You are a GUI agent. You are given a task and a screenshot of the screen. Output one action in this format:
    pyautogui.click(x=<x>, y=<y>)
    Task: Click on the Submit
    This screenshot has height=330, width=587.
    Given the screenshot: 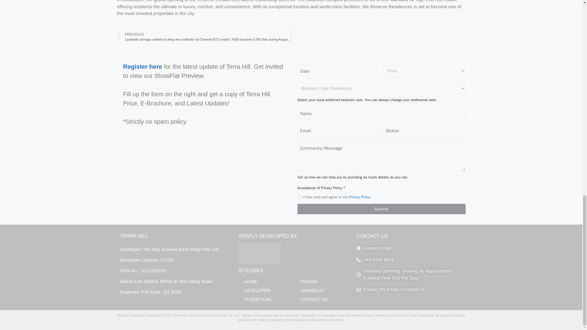 What is the action you would take?
    pyautogui.click(x=381, y=209)
    